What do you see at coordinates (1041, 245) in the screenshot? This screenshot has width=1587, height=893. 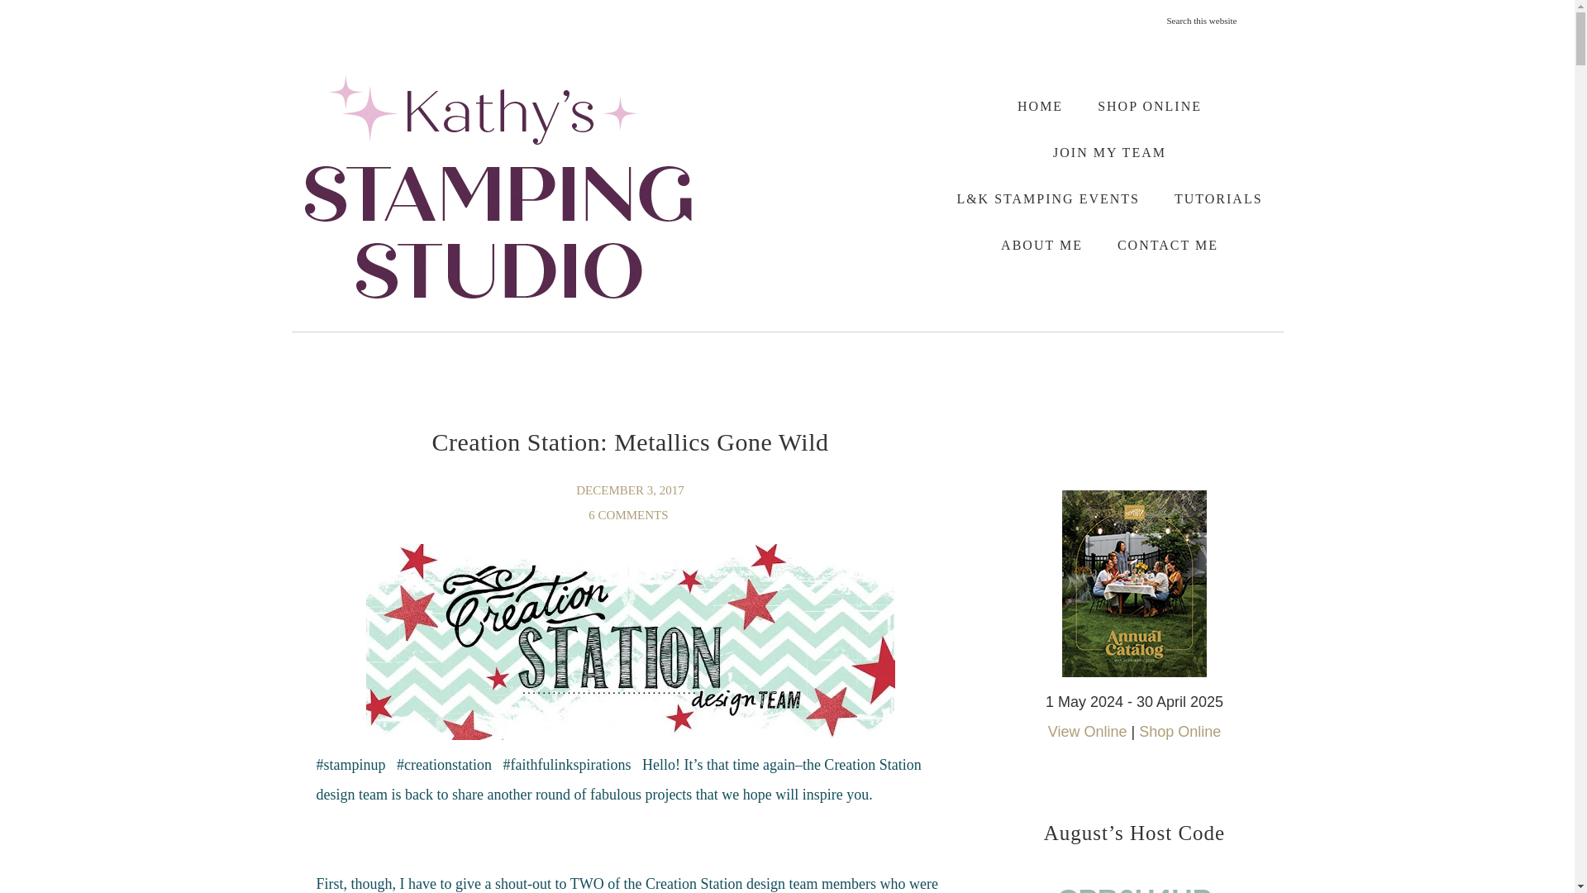 I see `ABOUT ME` at bounding box center [1041, 245].